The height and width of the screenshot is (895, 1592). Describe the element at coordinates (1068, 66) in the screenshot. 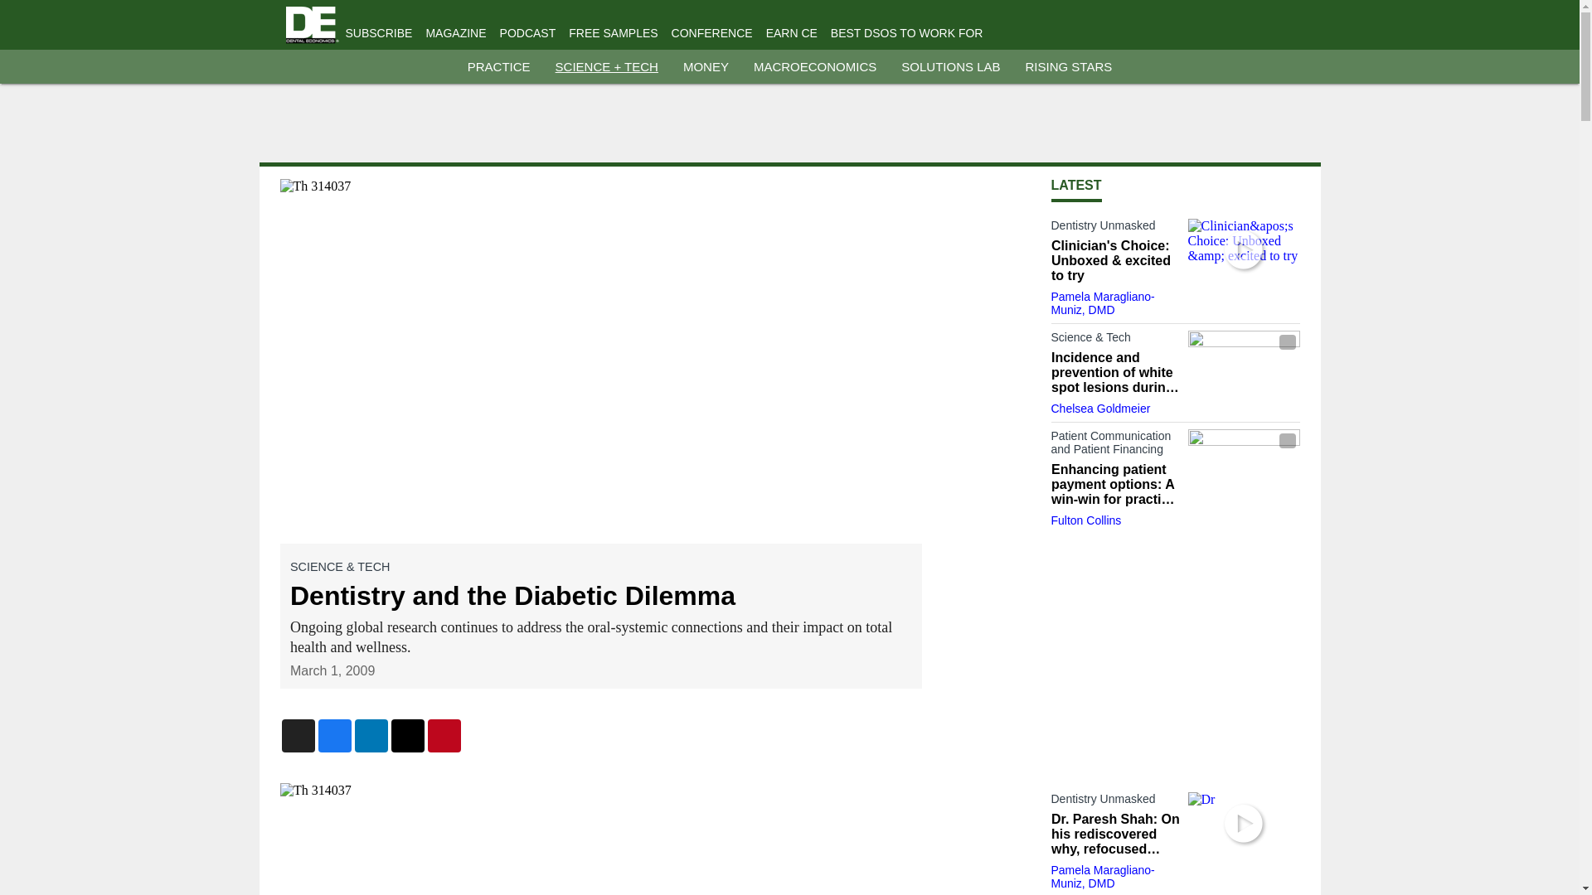

I see `RISING STARS` at that location.